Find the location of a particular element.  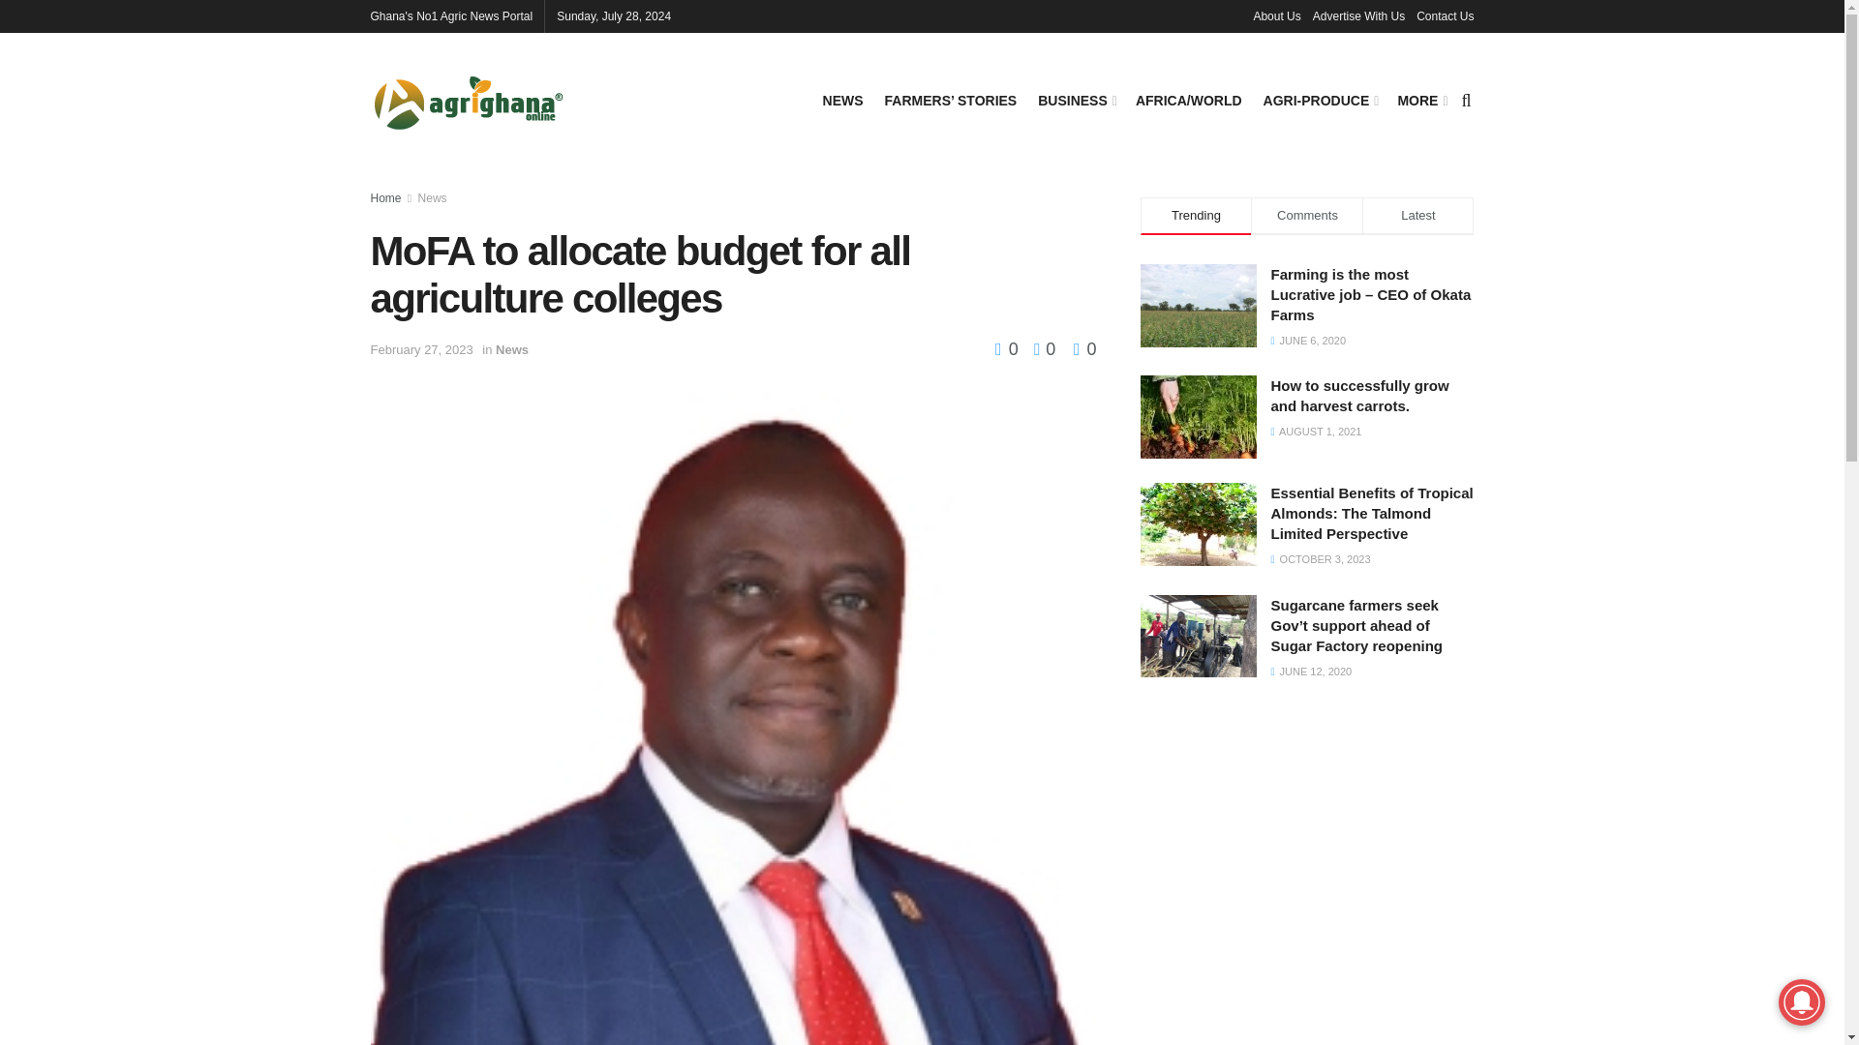

NEWS is located at coordinates (843, 100).